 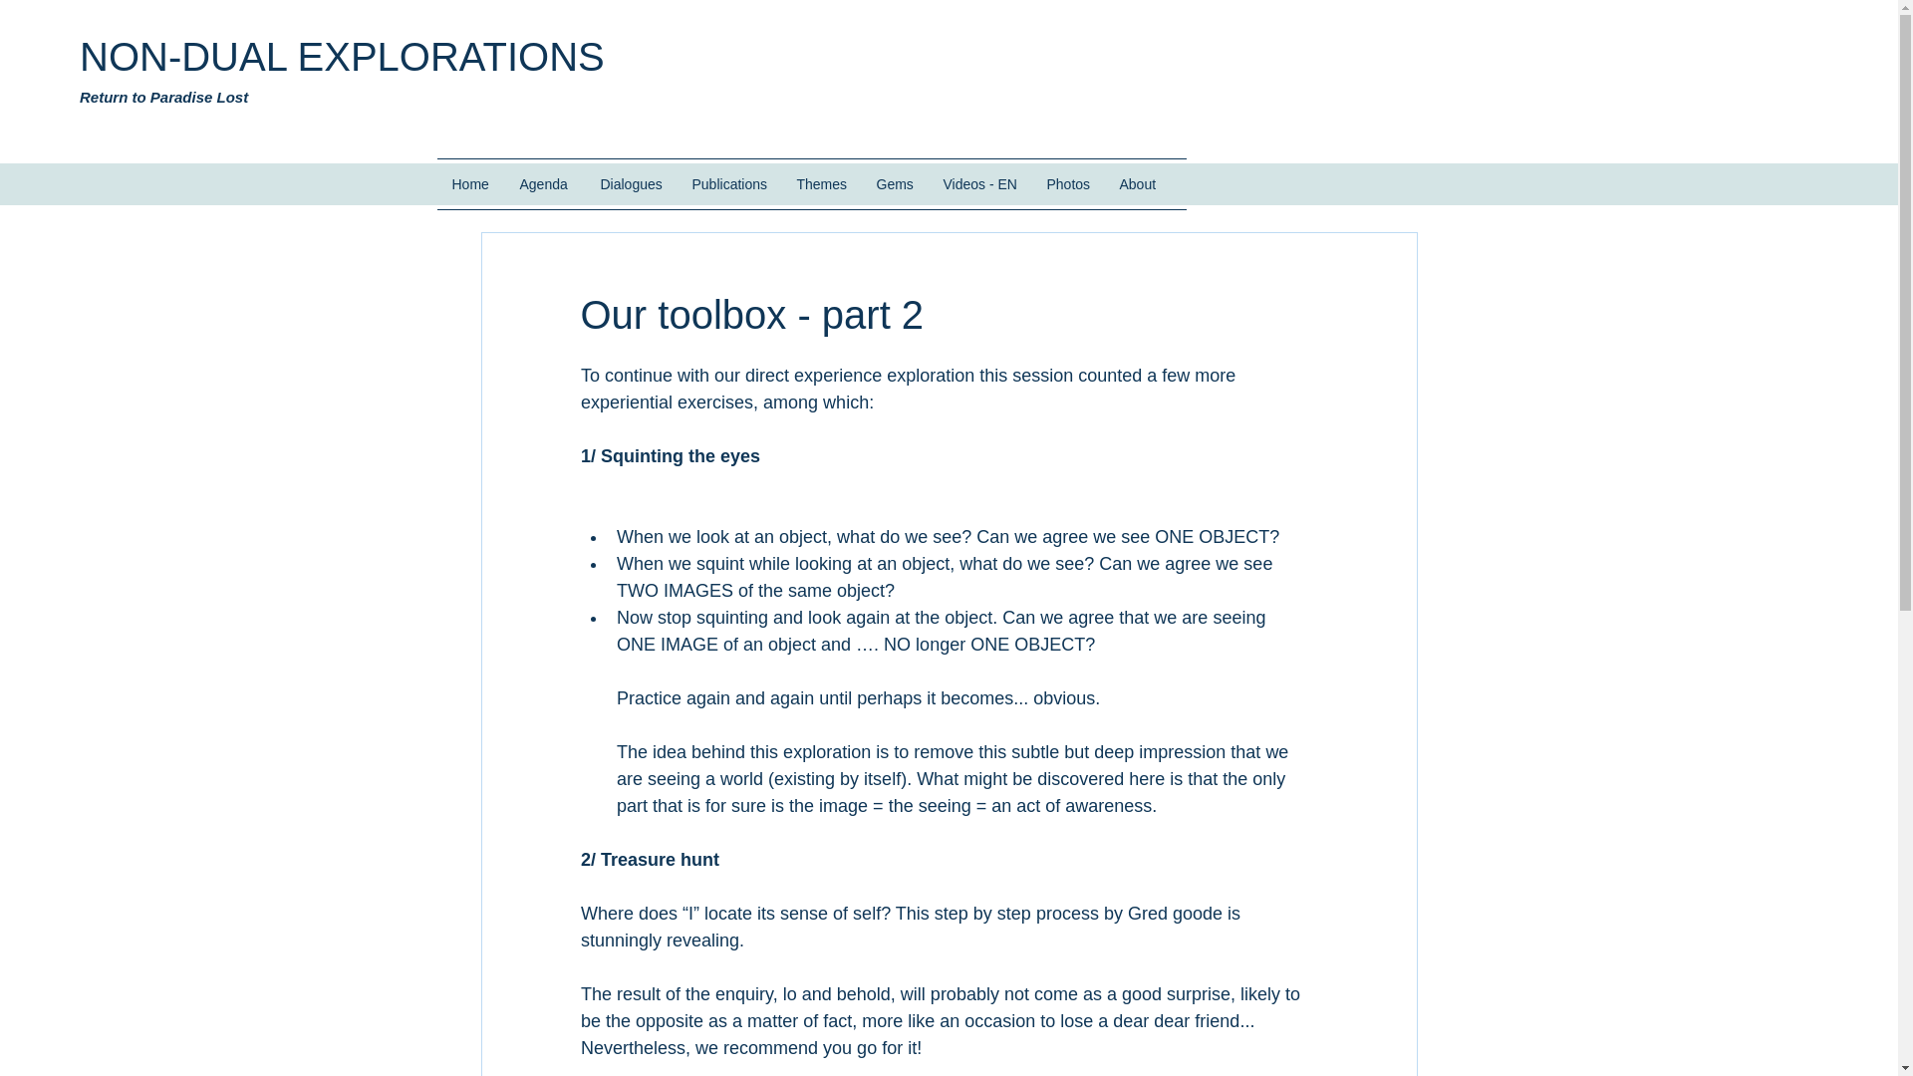 I want to click on Themes, so click(x=821, y=183).